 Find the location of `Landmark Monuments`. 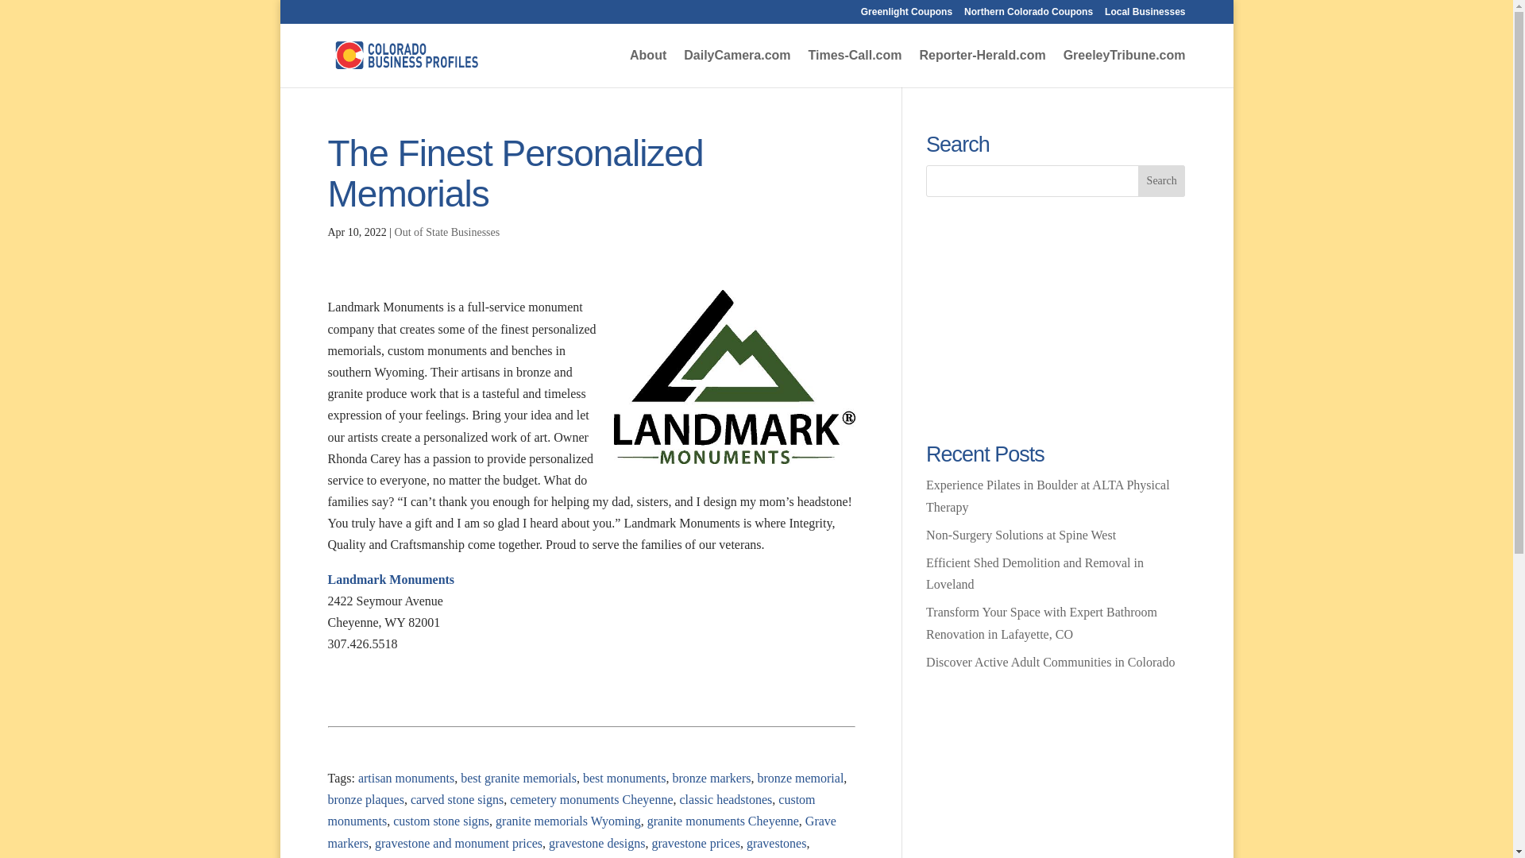

Landmark Monuments is located at coordinates (391, 579).